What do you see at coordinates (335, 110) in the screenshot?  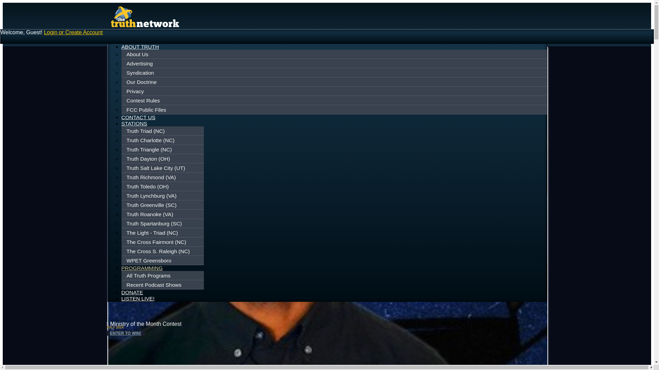 I see `FCC Public Files` at bounding box center [335, 110].